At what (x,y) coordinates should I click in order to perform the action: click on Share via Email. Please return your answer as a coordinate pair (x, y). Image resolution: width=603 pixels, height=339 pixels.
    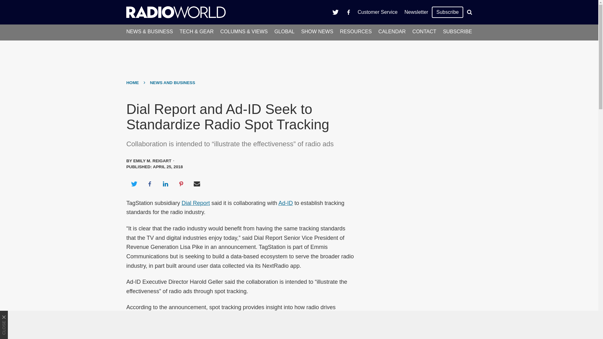
    Looking at the image, I should click on (197, 184).